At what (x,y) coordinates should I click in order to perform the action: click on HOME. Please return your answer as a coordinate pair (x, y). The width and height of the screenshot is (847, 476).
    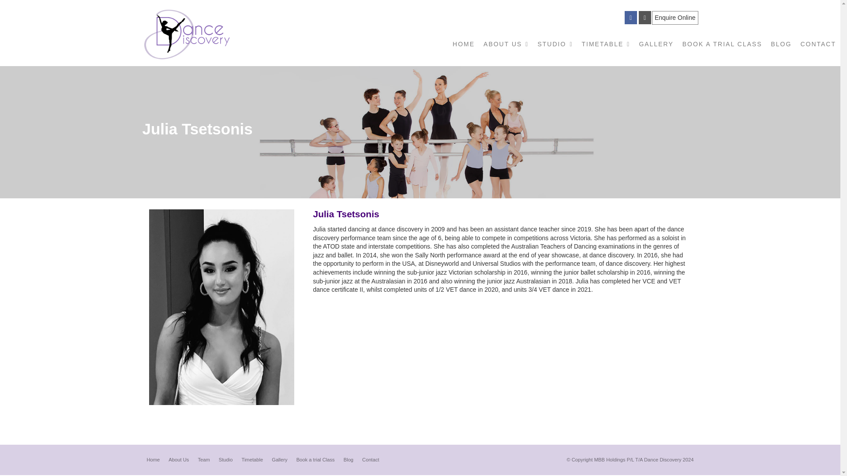
    Looking at the image, I should click on (463, 44).